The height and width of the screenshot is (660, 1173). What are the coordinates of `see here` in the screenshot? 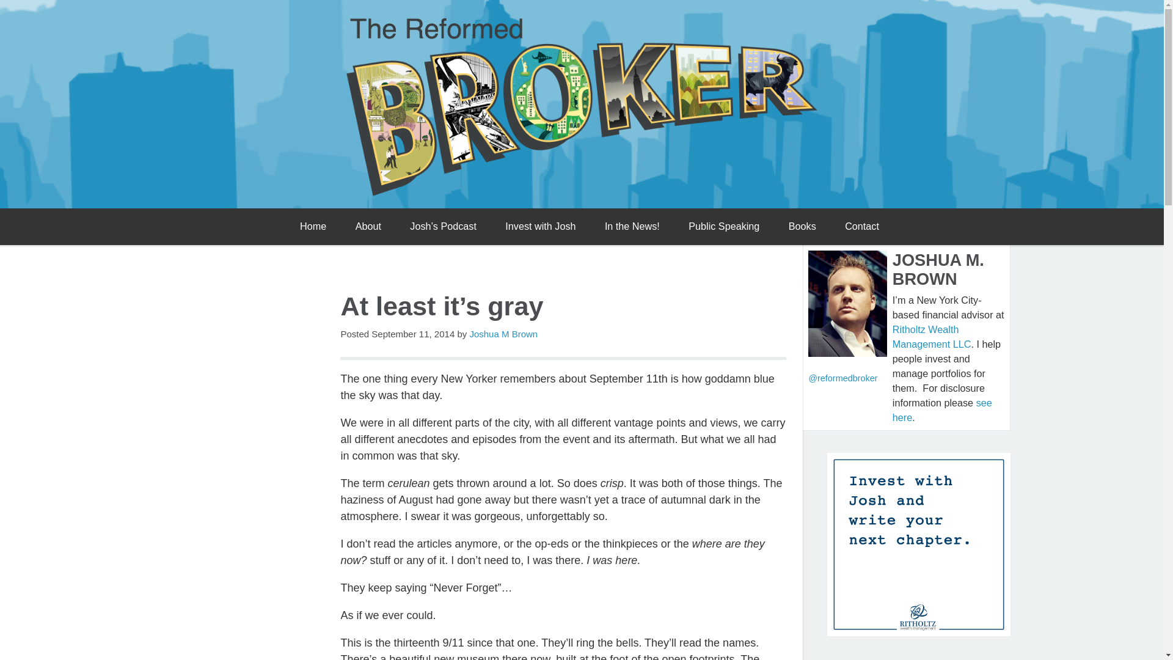 It's located at (942, 410).